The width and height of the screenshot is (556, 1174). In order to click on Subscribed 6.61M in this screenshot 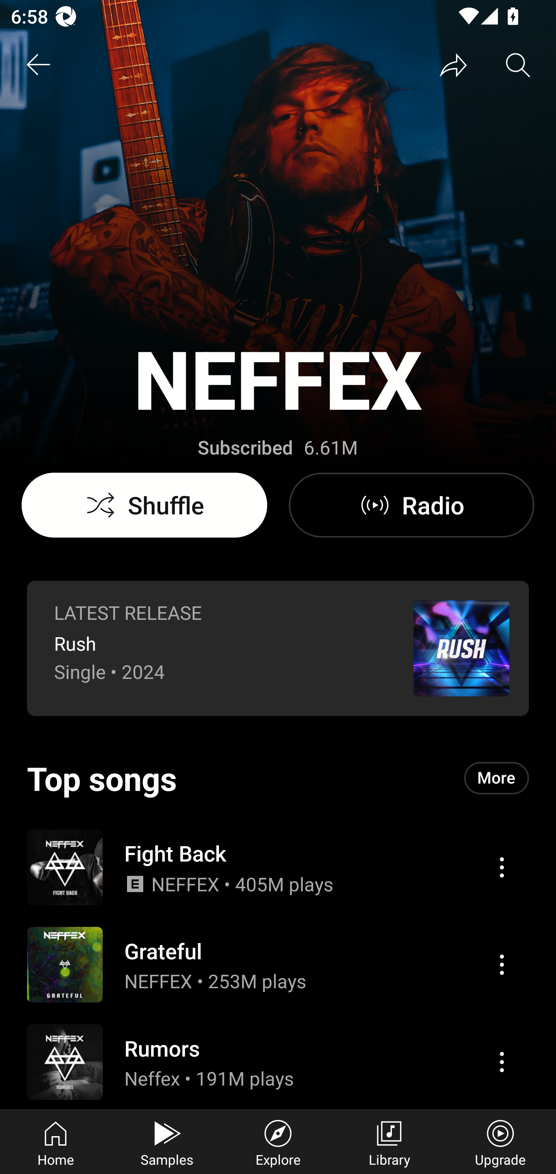, I will do `click(278, 448)`.